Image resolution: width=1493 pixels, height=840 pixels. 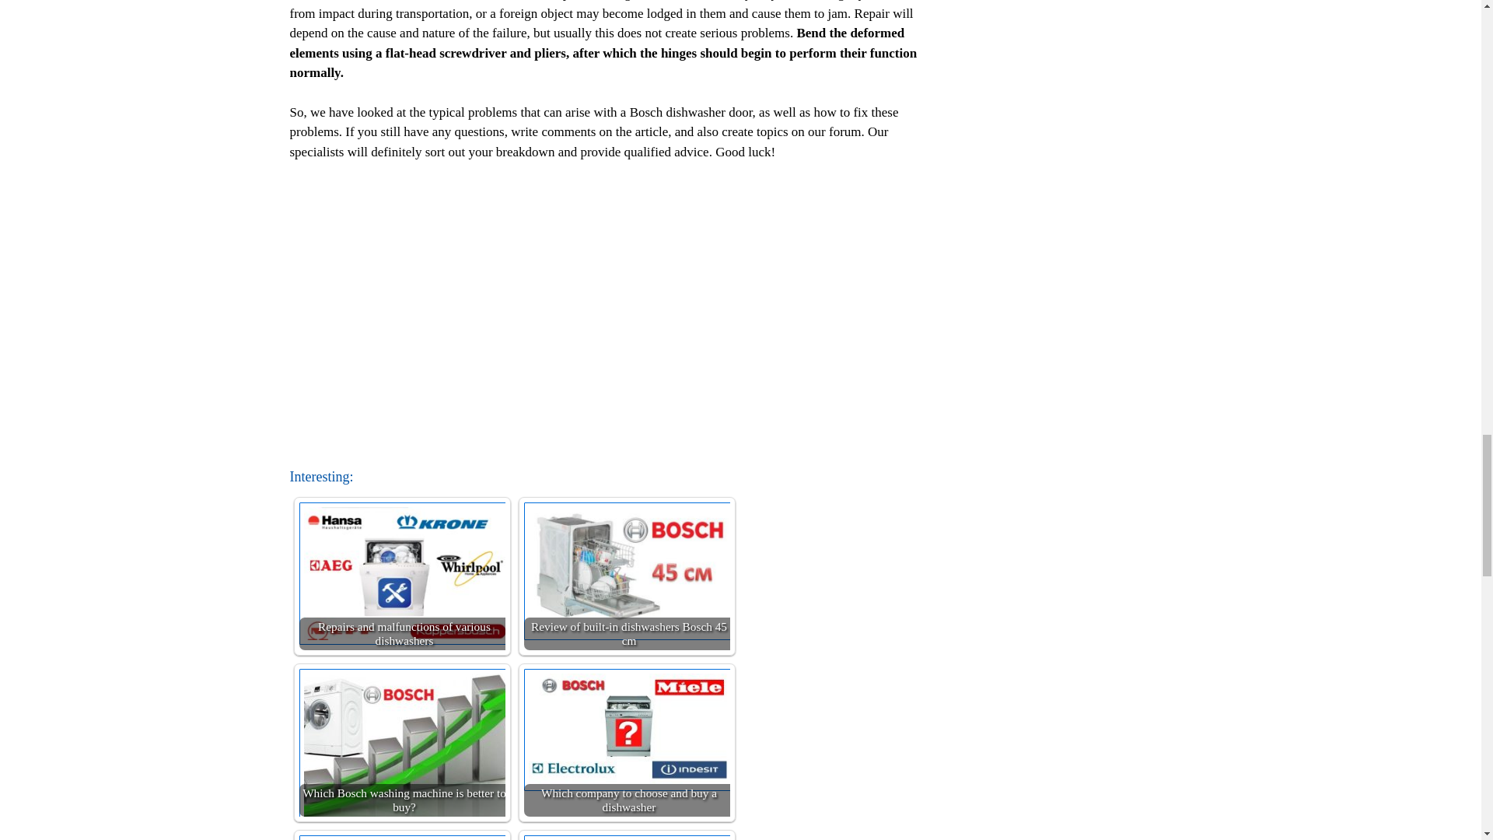 What do you see at coordinates (627, 837) in the screenshot?
I see `Dishwasher door won't stay open when open...` at bounding box center [627, 837].